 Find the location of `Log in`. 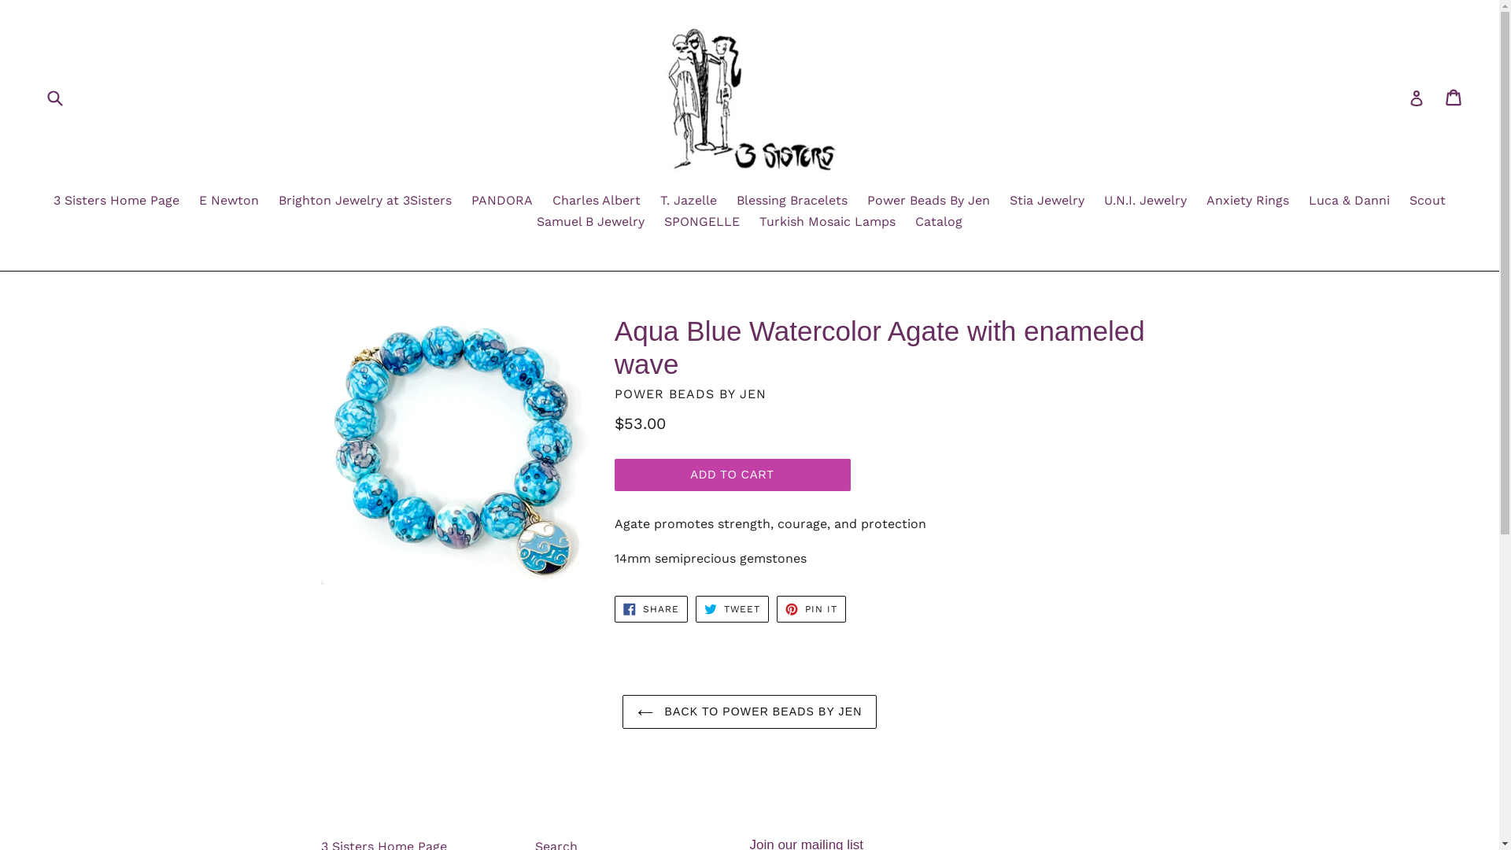

Log in is located at coordinates (1417, 98).